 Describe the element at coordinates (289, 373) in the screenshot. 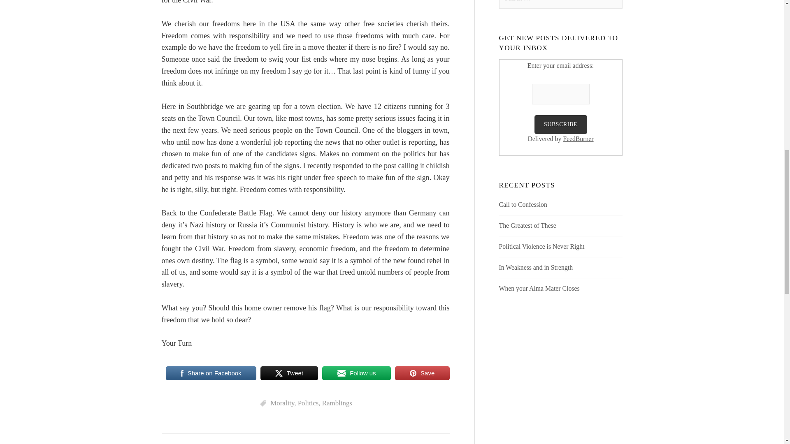

I see `Tweet` at that location.